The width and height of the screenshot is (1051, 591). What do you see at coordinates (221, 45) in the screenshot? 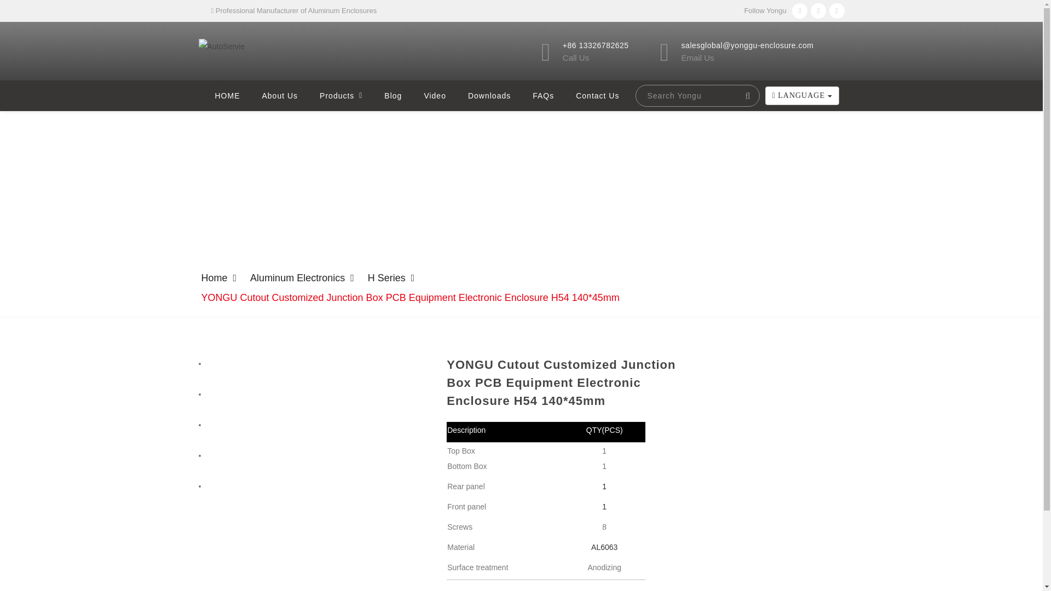
I see `CarBest` at bounding box center [221, 45].